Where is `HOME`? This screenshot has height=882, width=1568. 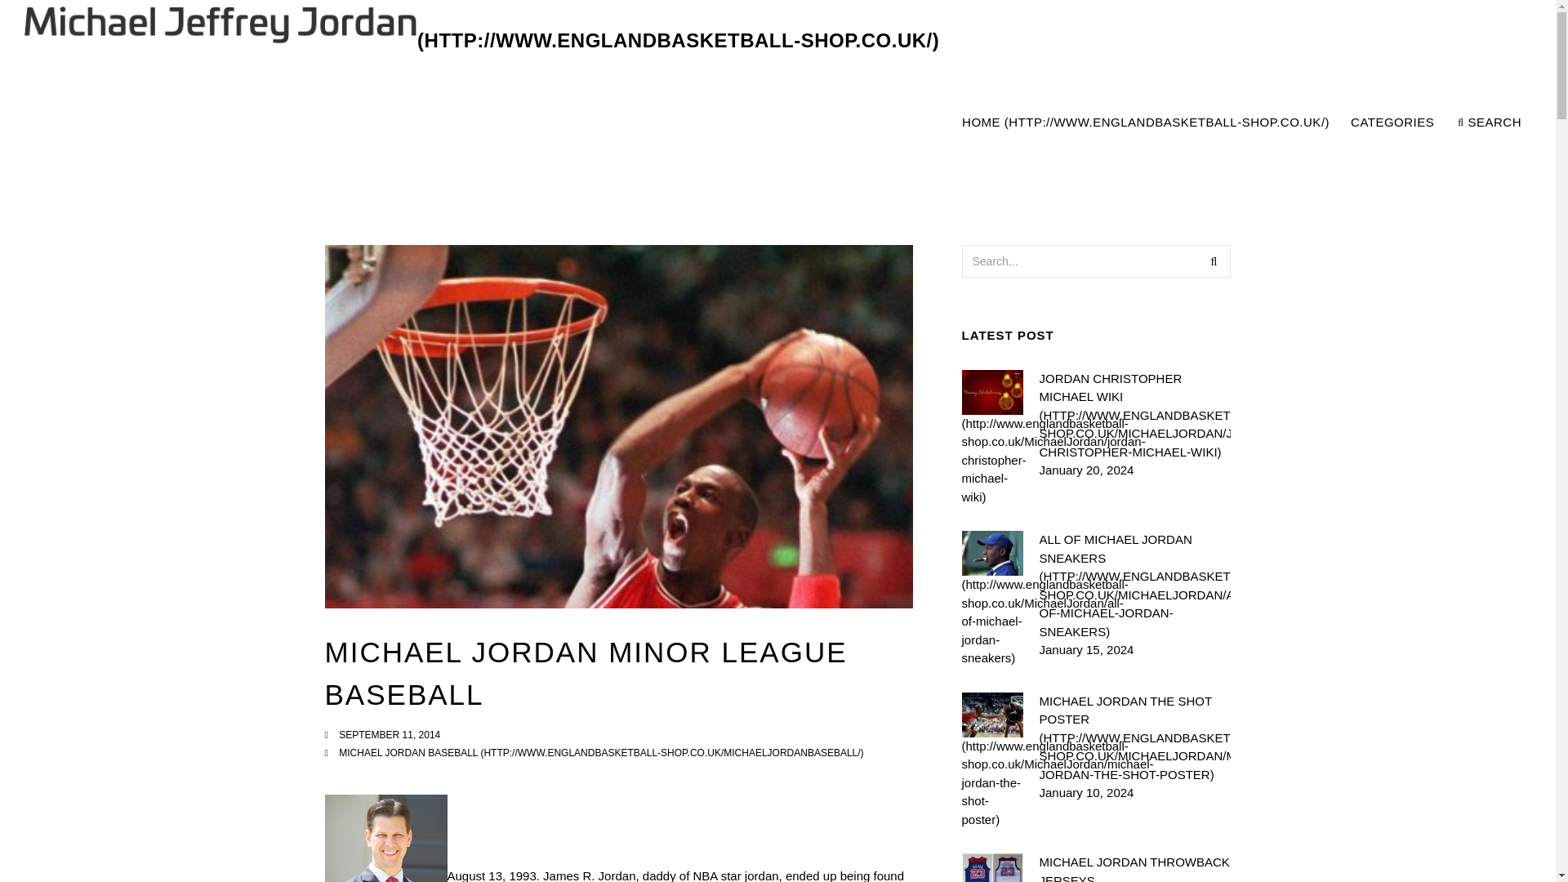
HOME is located at coordinates (1145, 122).